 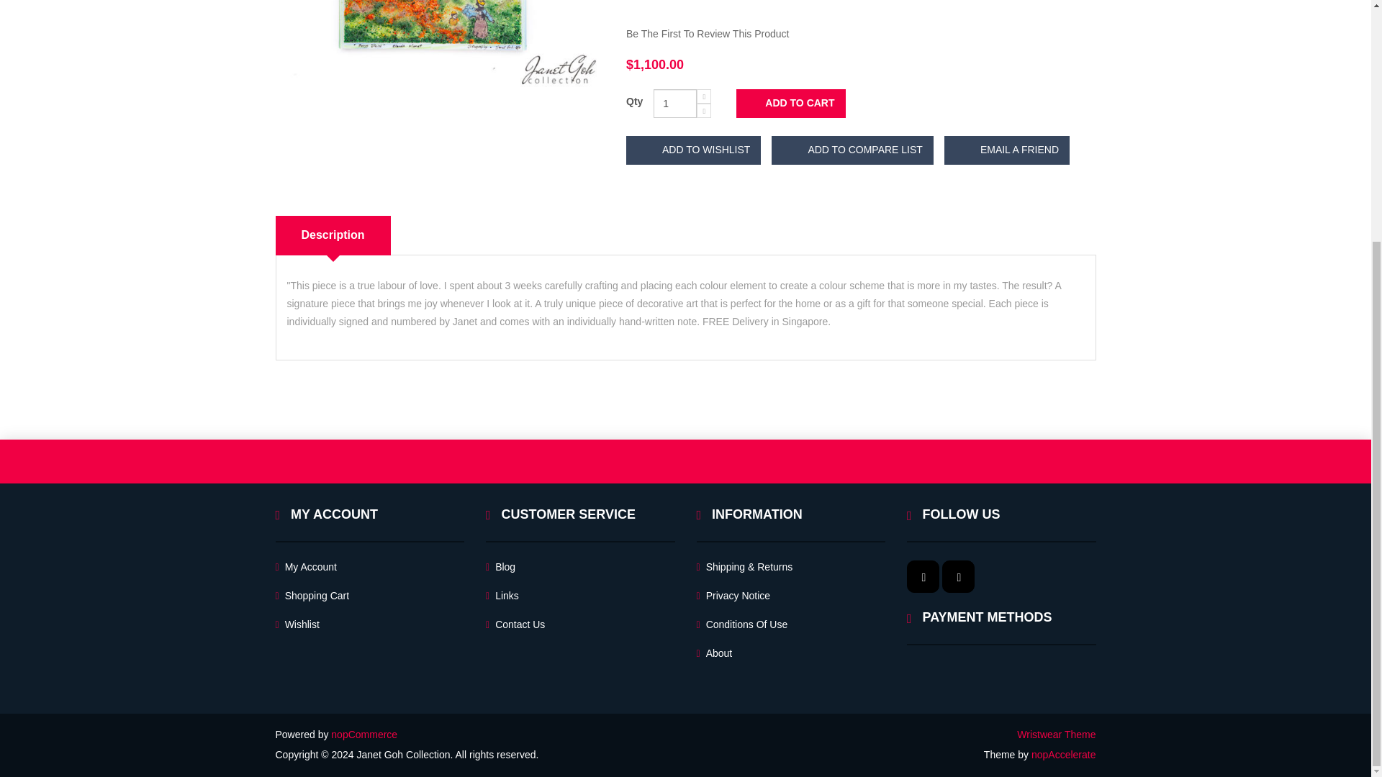 I want to click on Blog, so click(x=501, y=567).